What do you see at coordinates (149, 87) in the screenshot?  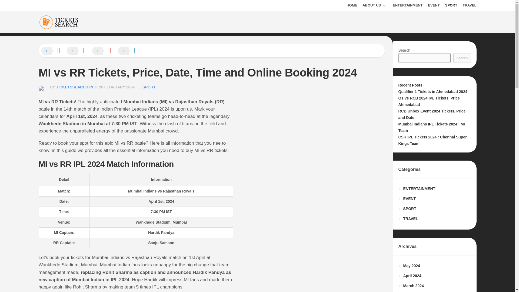 I see `SPORT` at bounding box center [149, 87].